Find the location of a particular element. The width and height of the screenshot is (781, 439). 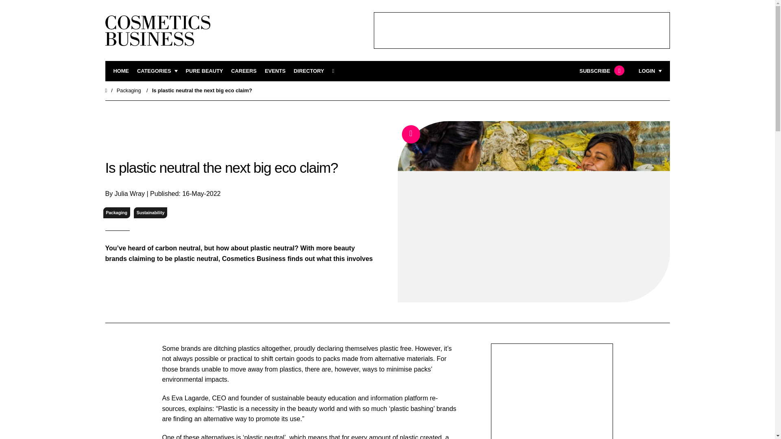

HOME is located at coordinates (121, 71).